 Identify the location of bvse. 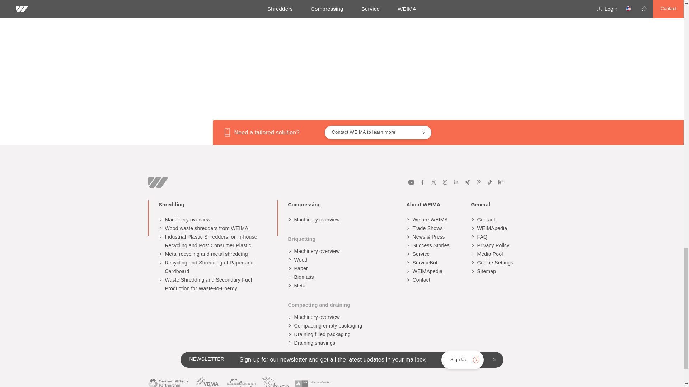
(276, 381).